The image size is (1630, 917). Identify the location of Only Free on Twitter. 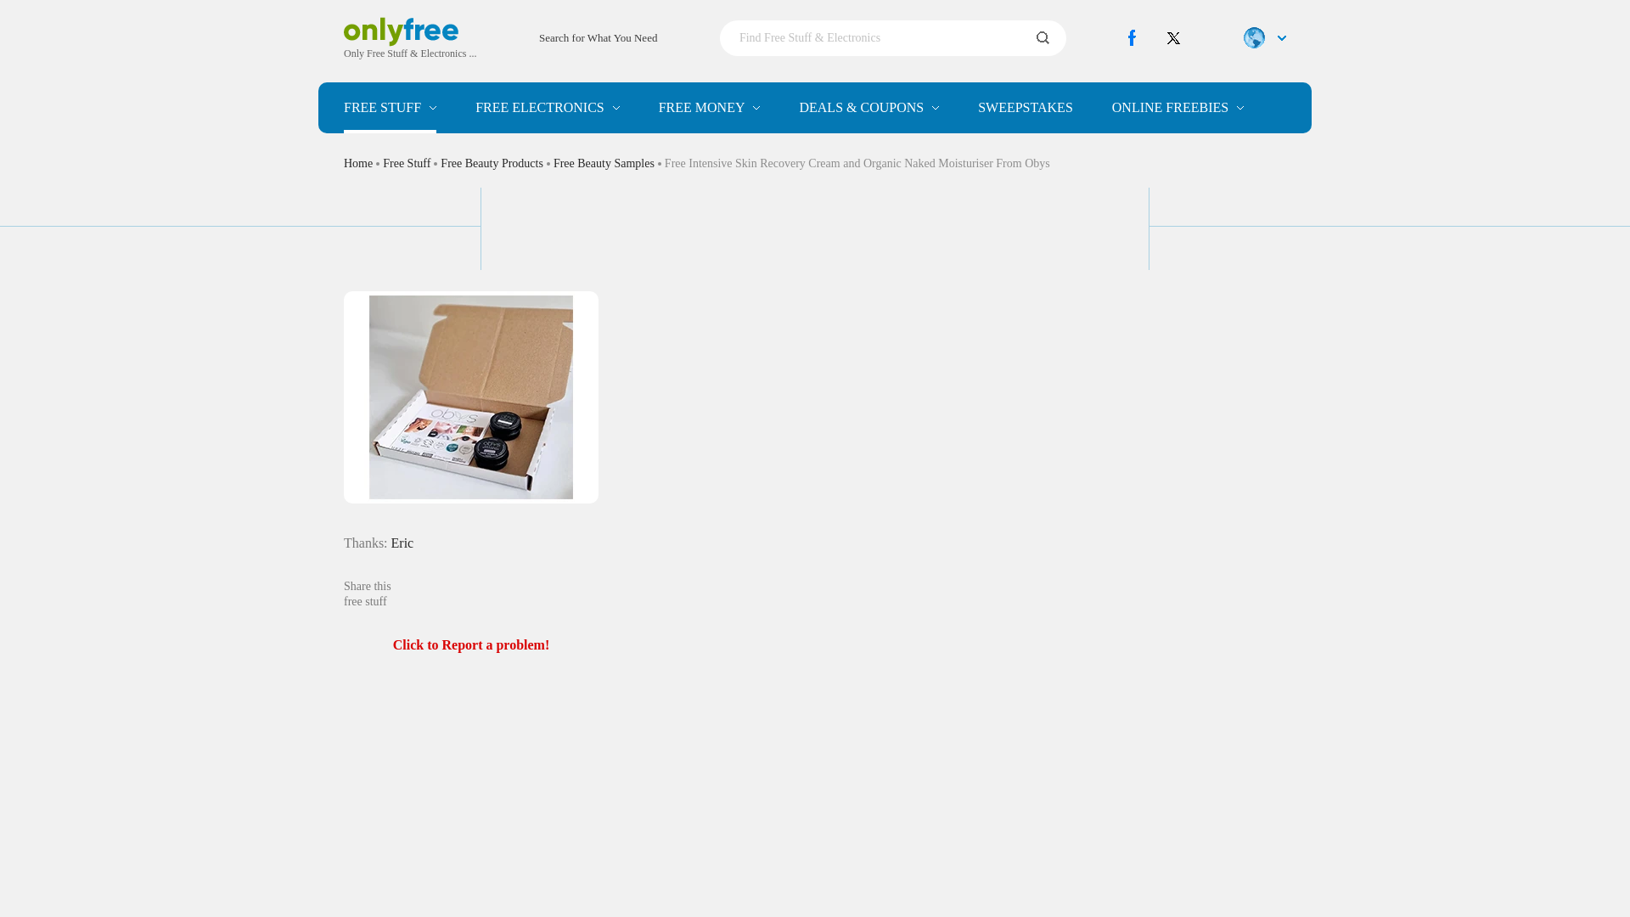
(1173, 37).